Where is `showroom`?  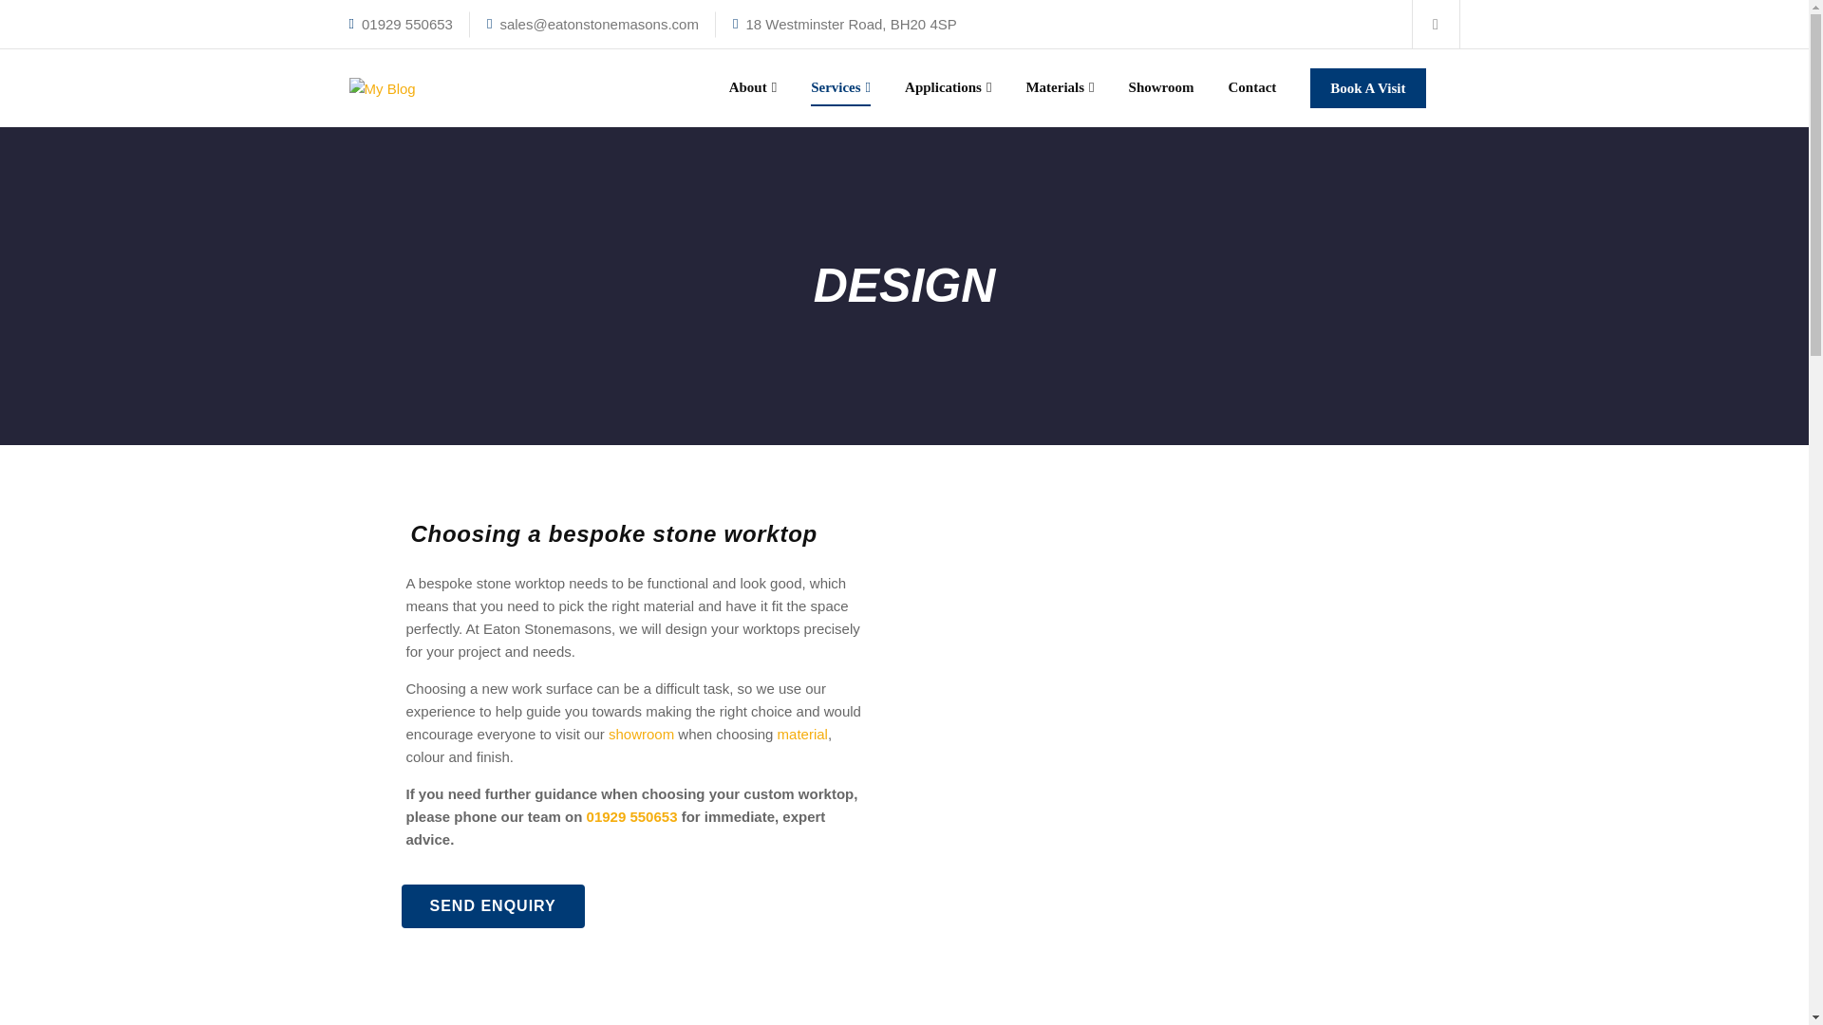 showroom is located at coordinates (642, 733).